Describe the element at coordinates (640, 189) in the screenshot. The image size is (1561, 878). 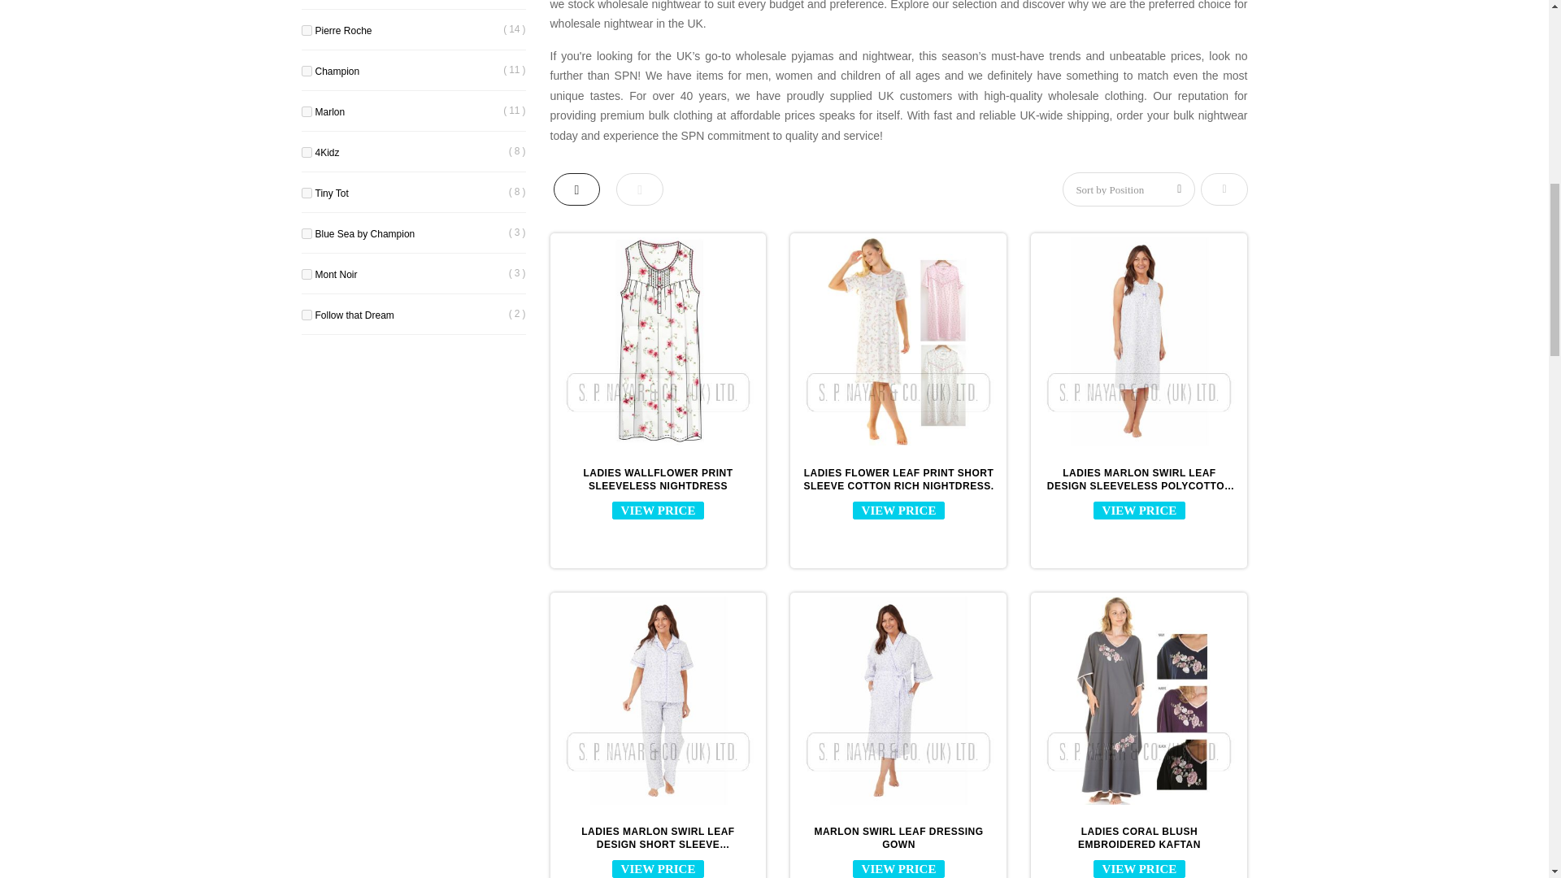
I see `List` at that location.